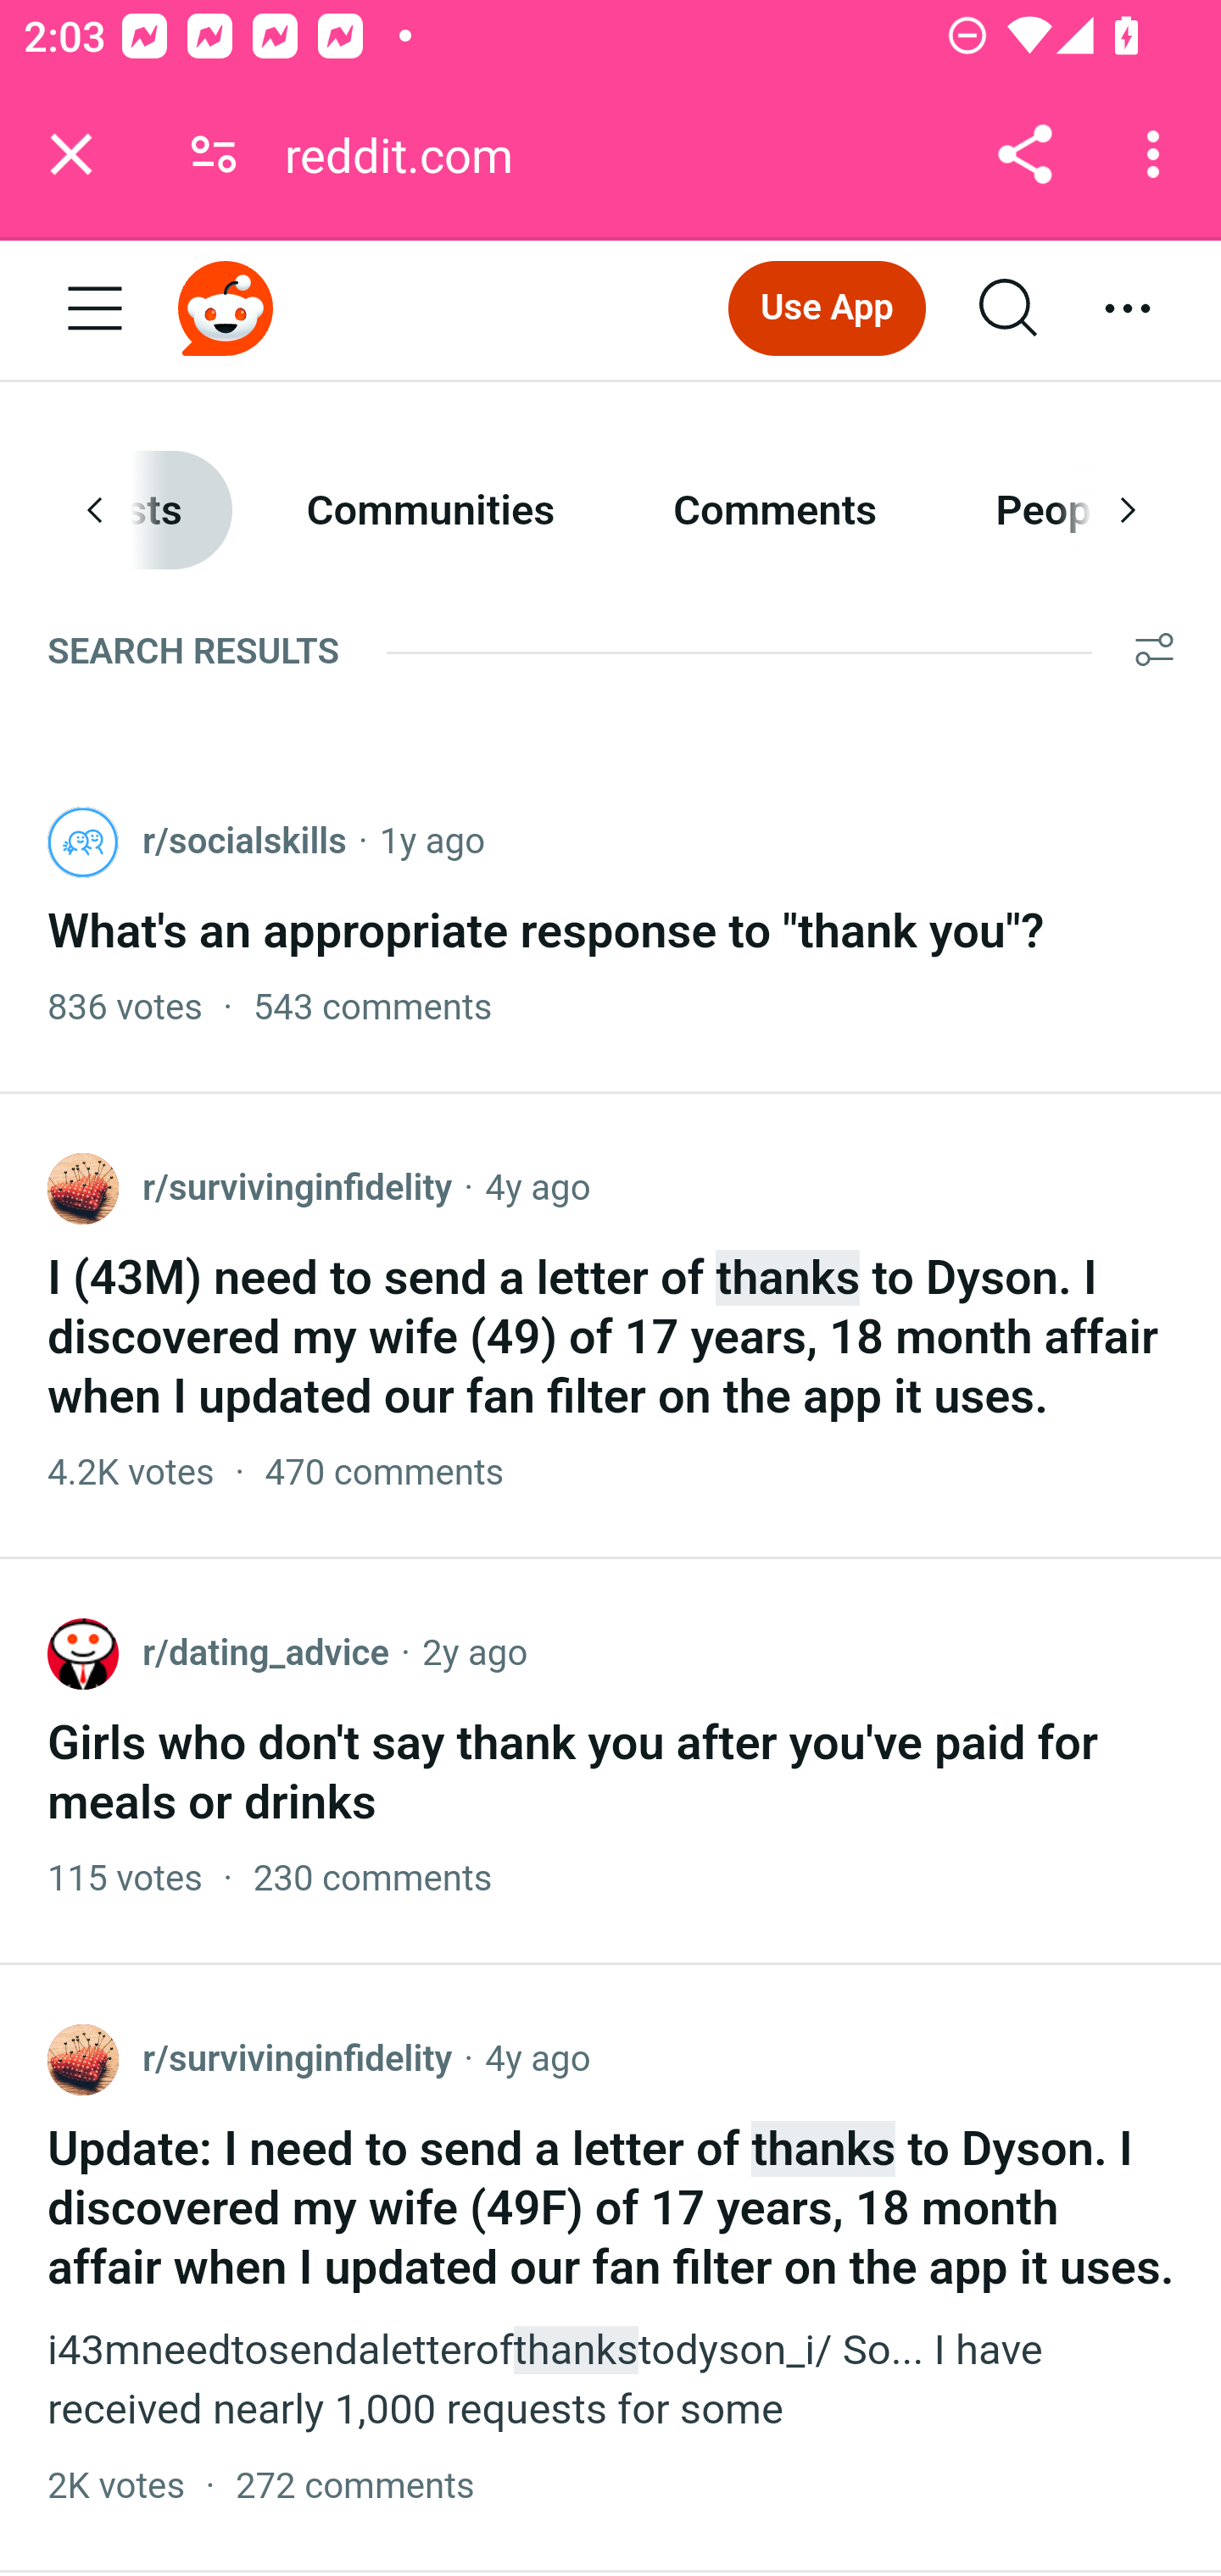 The height and width of the screenshot is (2576, 1221). Describe the element at coordinates (71, 154) in the screenshot. I see `Close tab` at that location.